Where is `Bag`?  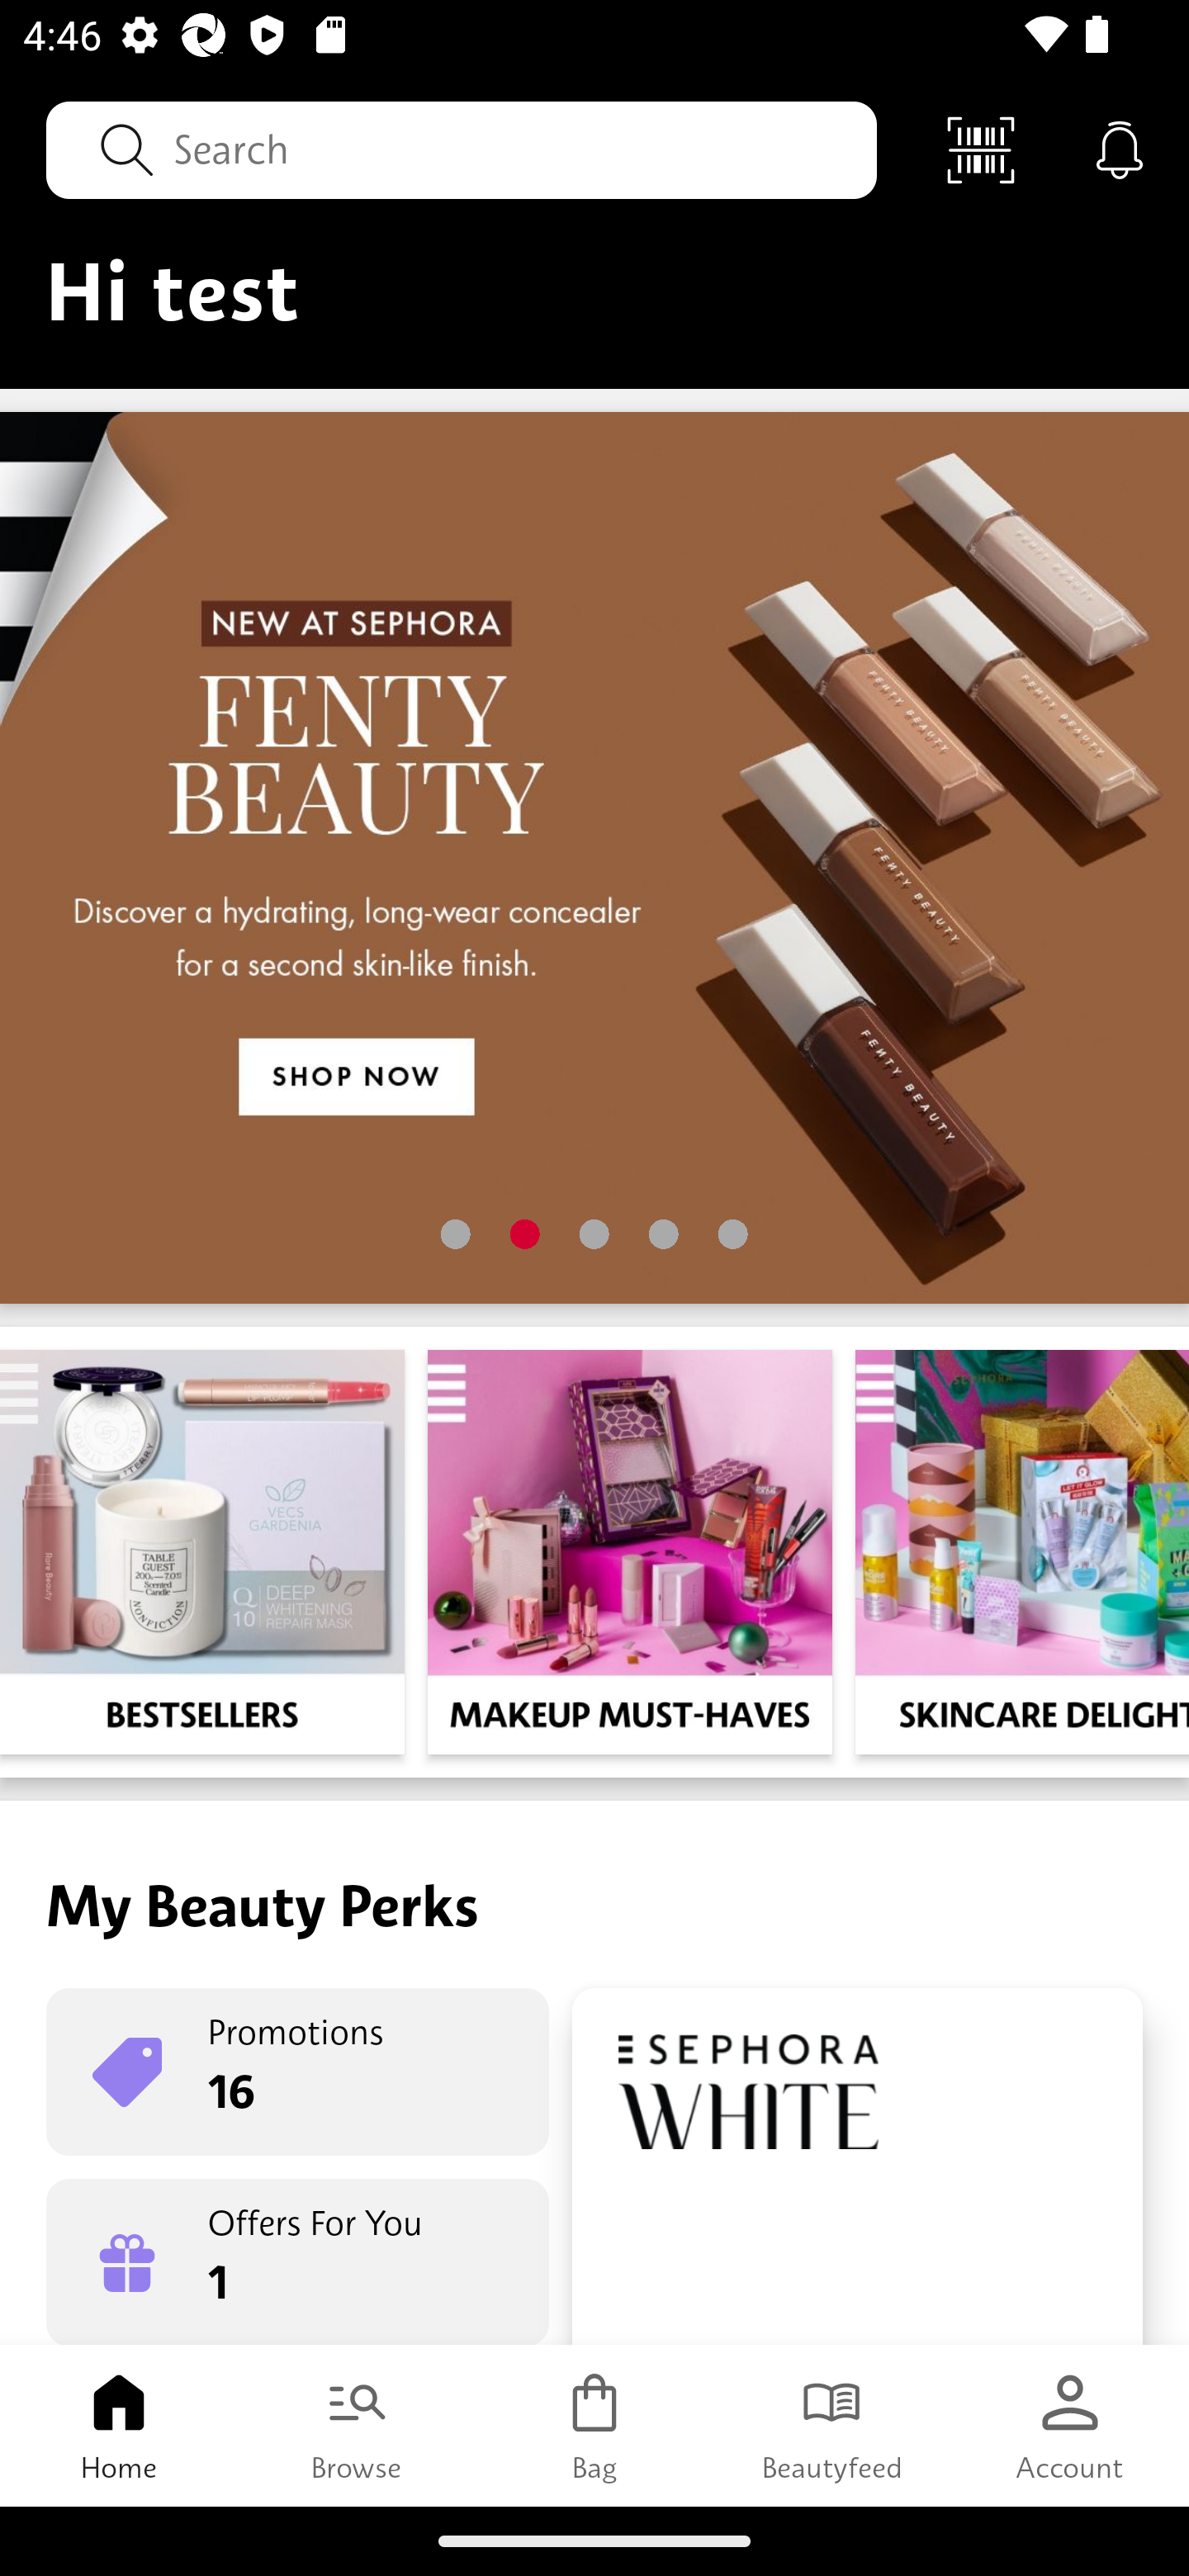 Bag is located at coordinates (594, 2425).